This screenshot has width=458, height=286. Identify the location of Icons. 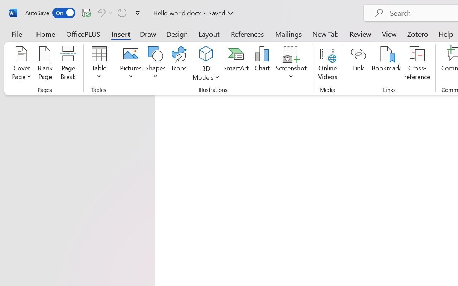
(179, 64).